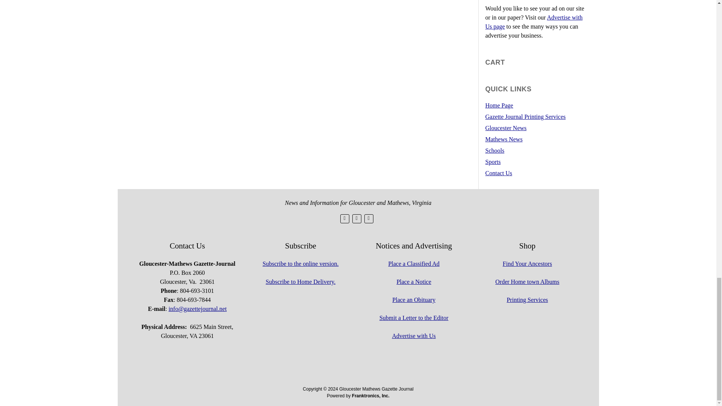 The width and height of the screenshot is (722, 406). What do you see at coordinates (369, 219) in the screenshot?
I see `instagram` at bounding box center [369, 219].